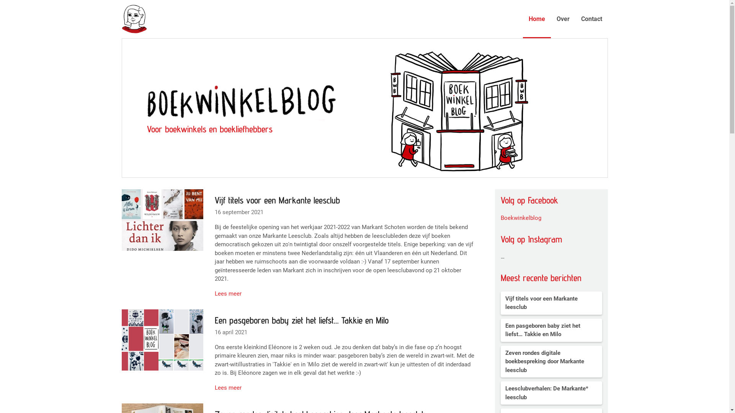 Image resolution: width=735 pixels, height=413 pixels. I want to click on Versie 2 van Markante Leesclub Schoten 400-300-jpg, so click(163, 220).